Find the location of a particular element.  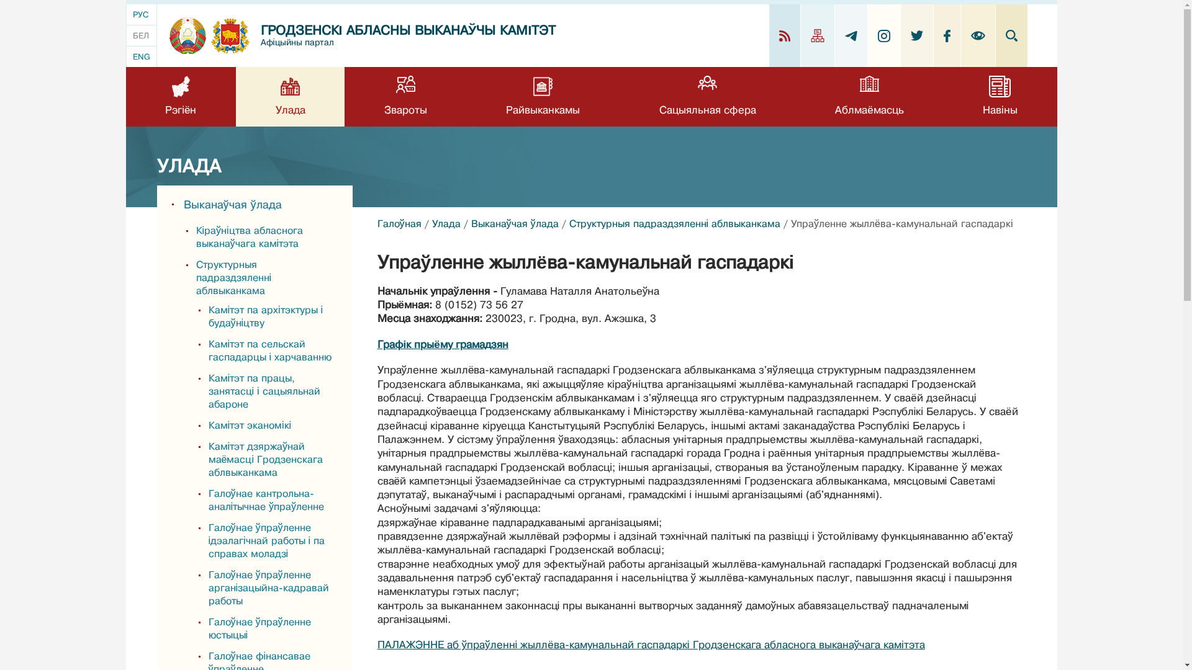

sitemap is located at coordinates (818, 36).